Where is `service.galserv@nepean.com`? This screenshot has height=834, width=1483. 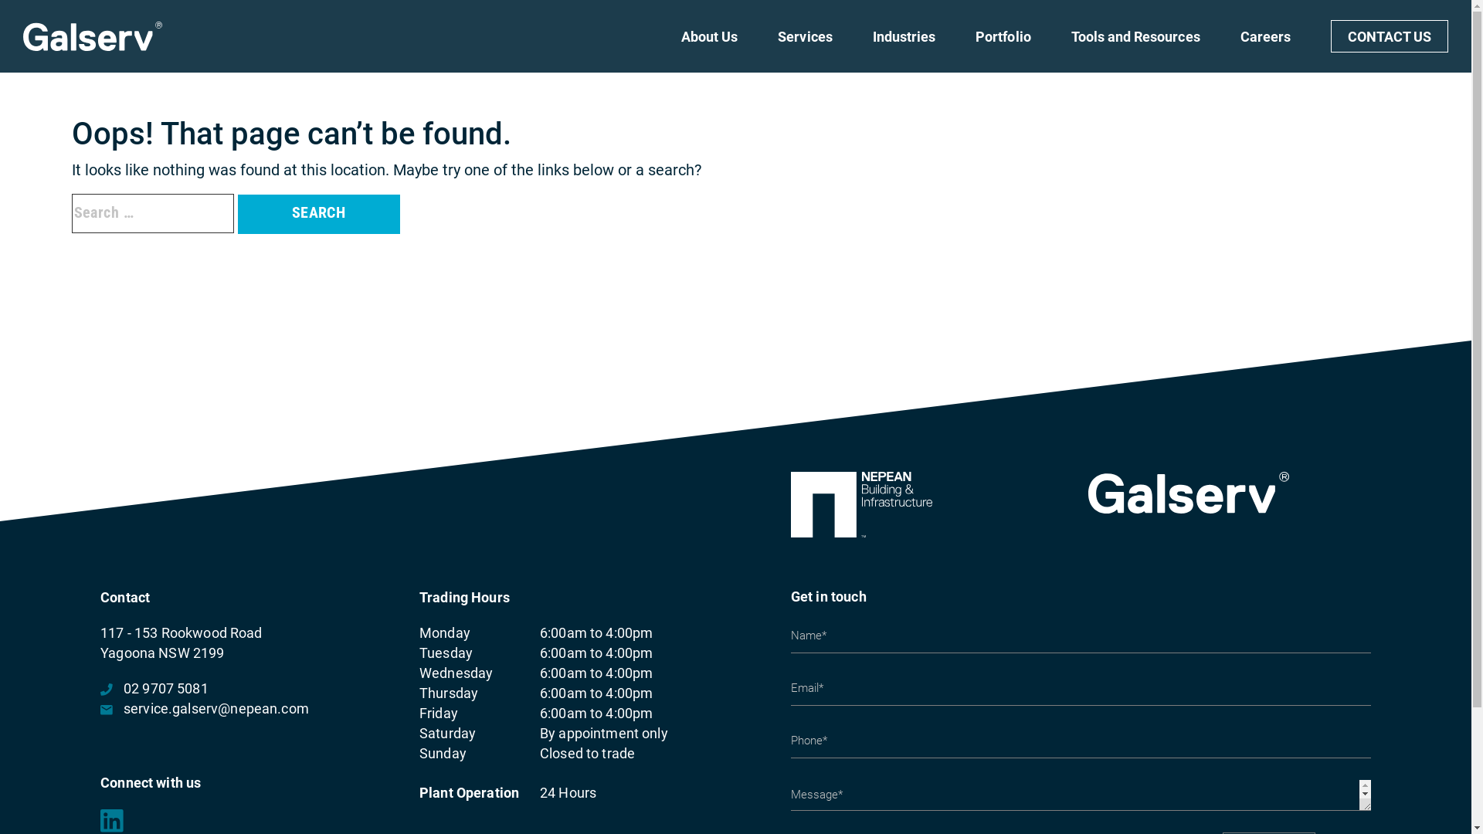 service.galserv@nepean.com is located at coordinates (205, 709).